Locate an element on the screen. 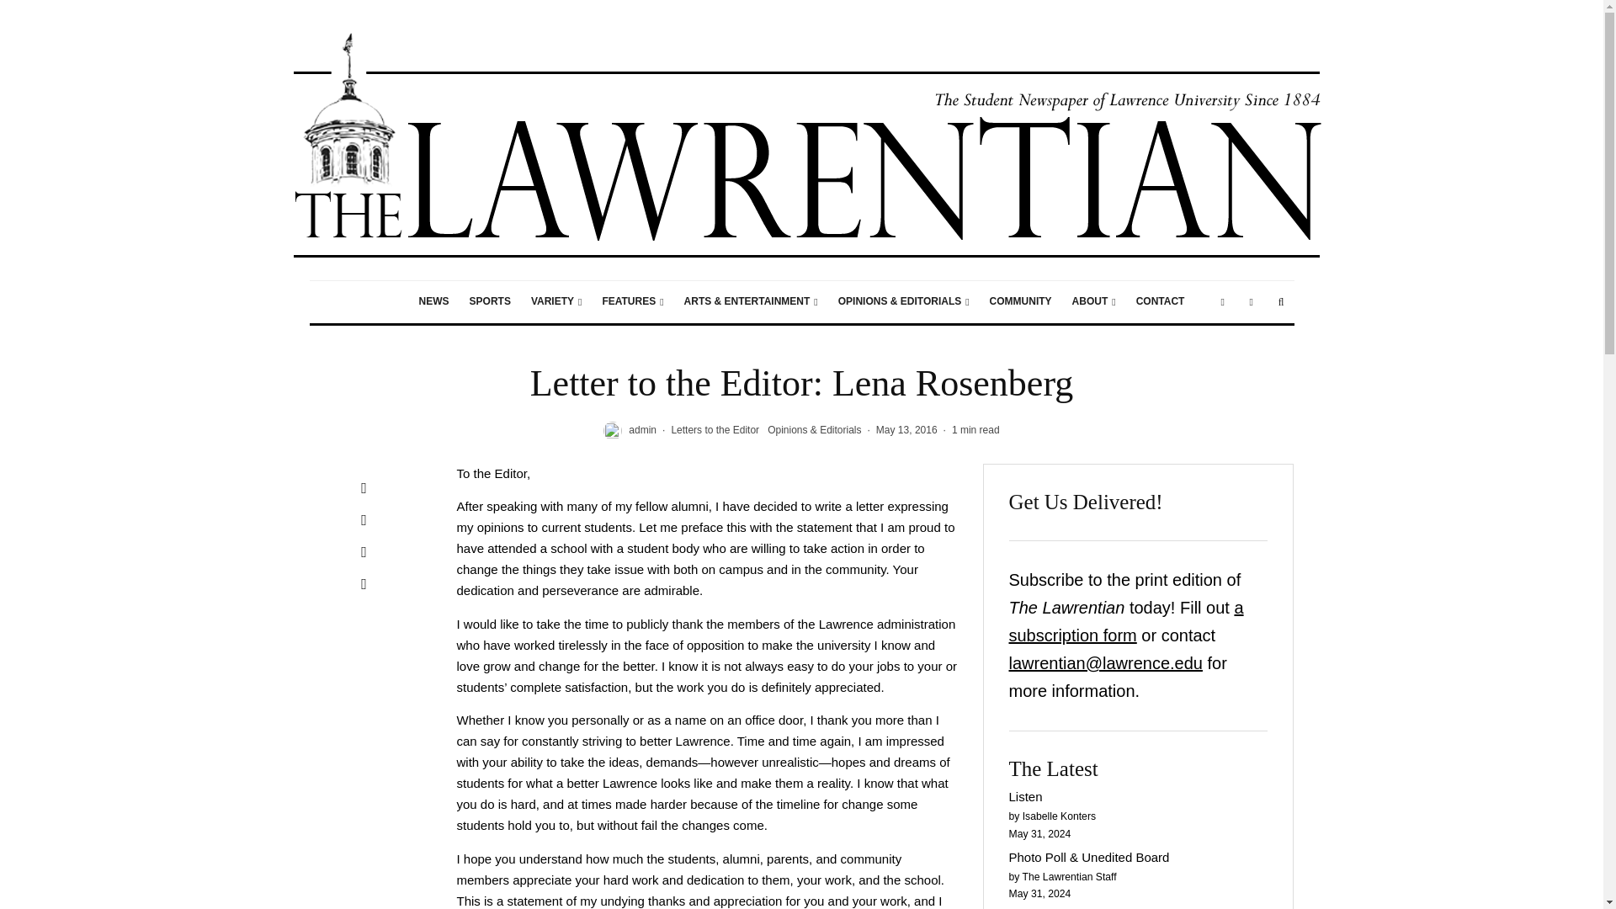 The height and width of the screenshot is (909, 1616). VARIETY is located at coordinates (556, 301).